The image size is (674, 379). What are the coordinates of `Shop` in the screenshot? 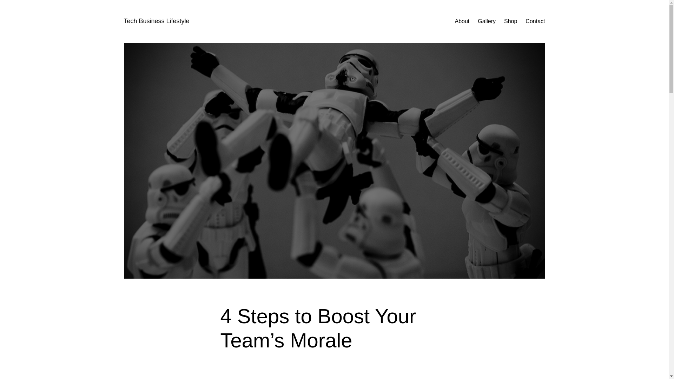 It's located at (510, 21).